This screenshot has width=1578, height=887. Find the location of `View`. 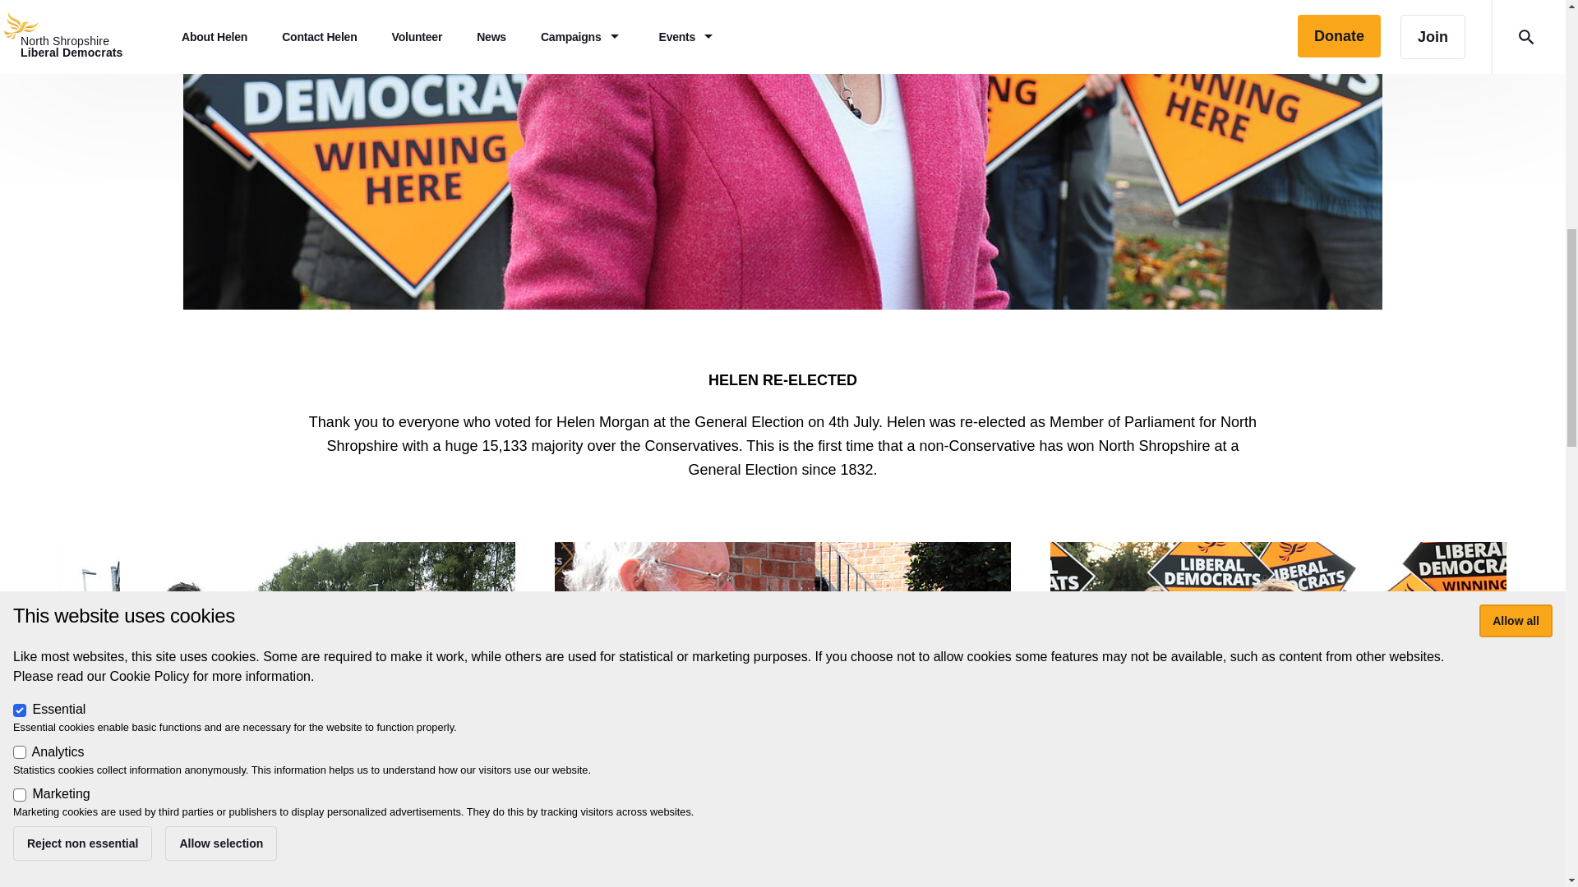

View is located at coordinates (782, 709).